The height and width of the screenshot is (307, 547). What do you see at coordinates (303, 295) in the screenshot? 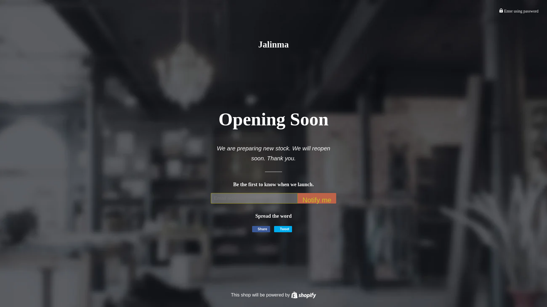
I see `Tweet on Twitter` at bounding box center [303, 295].